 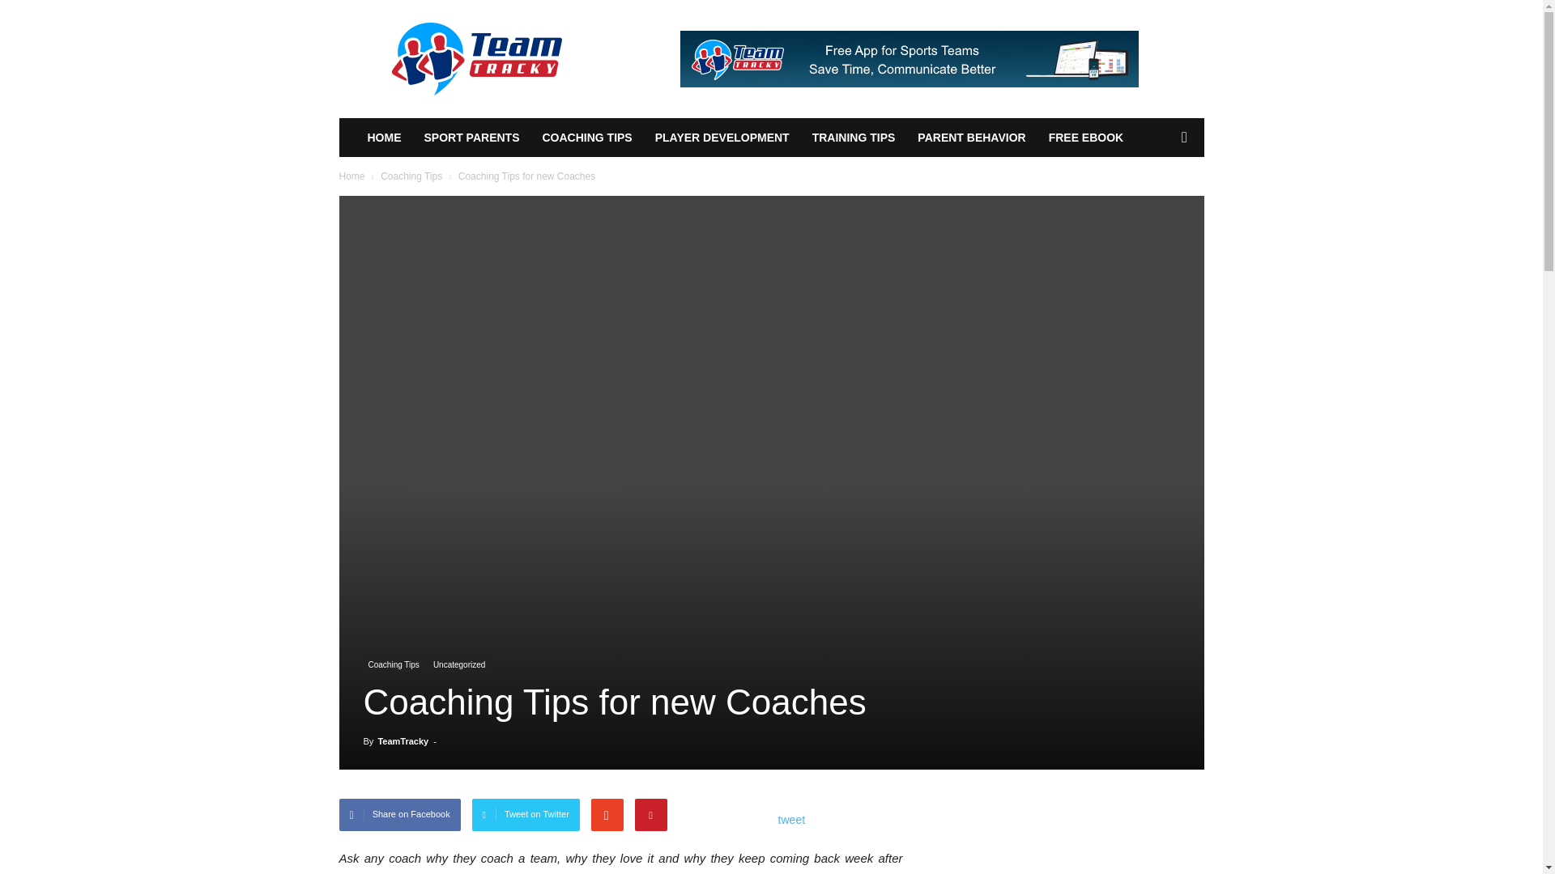 What do you see at coordinates (472, 138) in the screenshot?
I see `SPORT PARENTS` at bounding box center [472, 138].